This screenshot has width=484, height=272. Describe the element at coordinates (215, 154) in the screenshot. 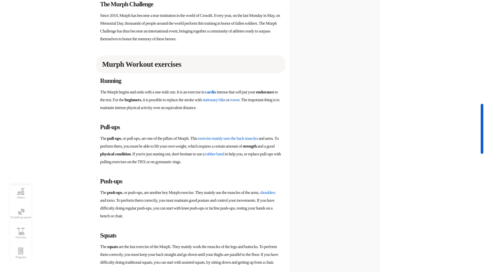

I see `Training with an elastic band: interests and benefits` at that location.